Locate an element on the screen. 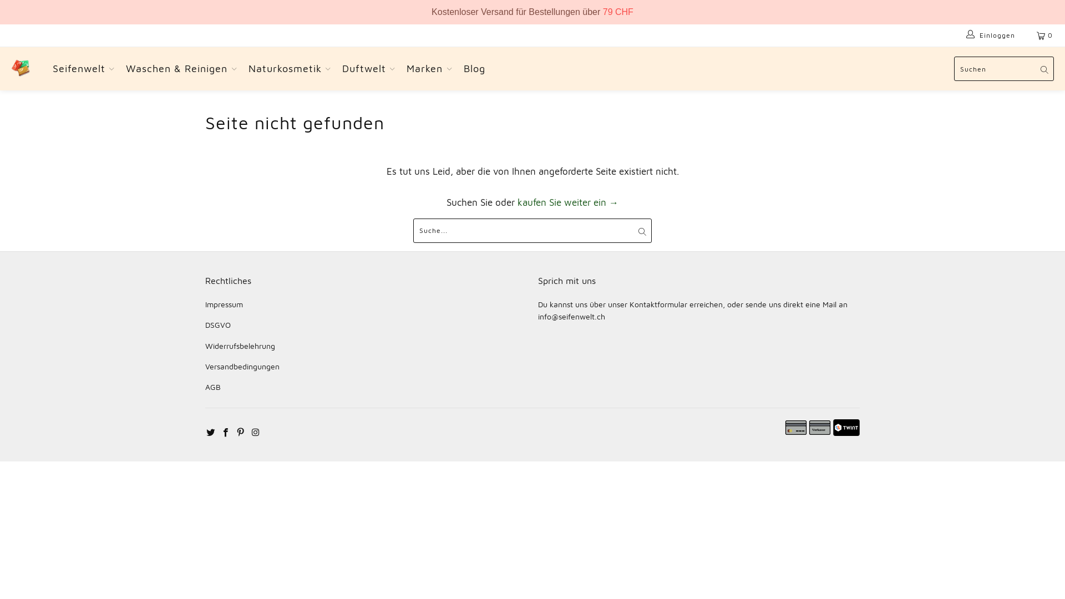 Image resolution: width=1065 pixels, height=599 pixels. Seifenwelt.ch on Twitter is located at coordinates (211, 432).